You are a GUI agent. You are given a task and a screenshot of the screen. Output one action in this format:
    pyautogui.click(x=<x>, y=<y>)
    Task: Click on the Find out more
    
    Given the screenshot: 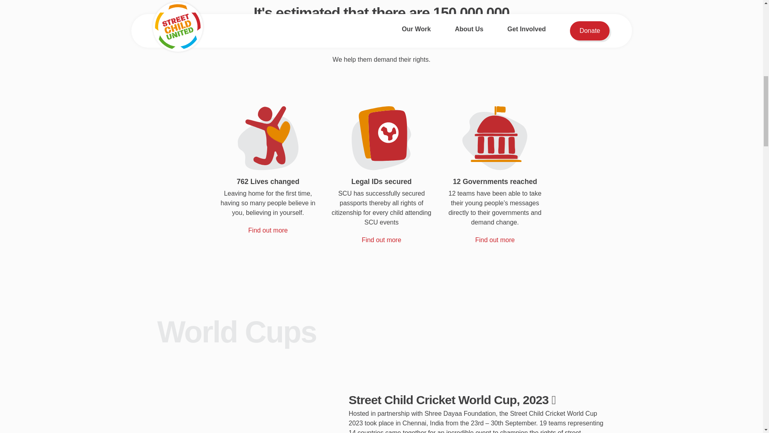 What is the action you would take?
    pyautogui.click(x=268, y=230)
    